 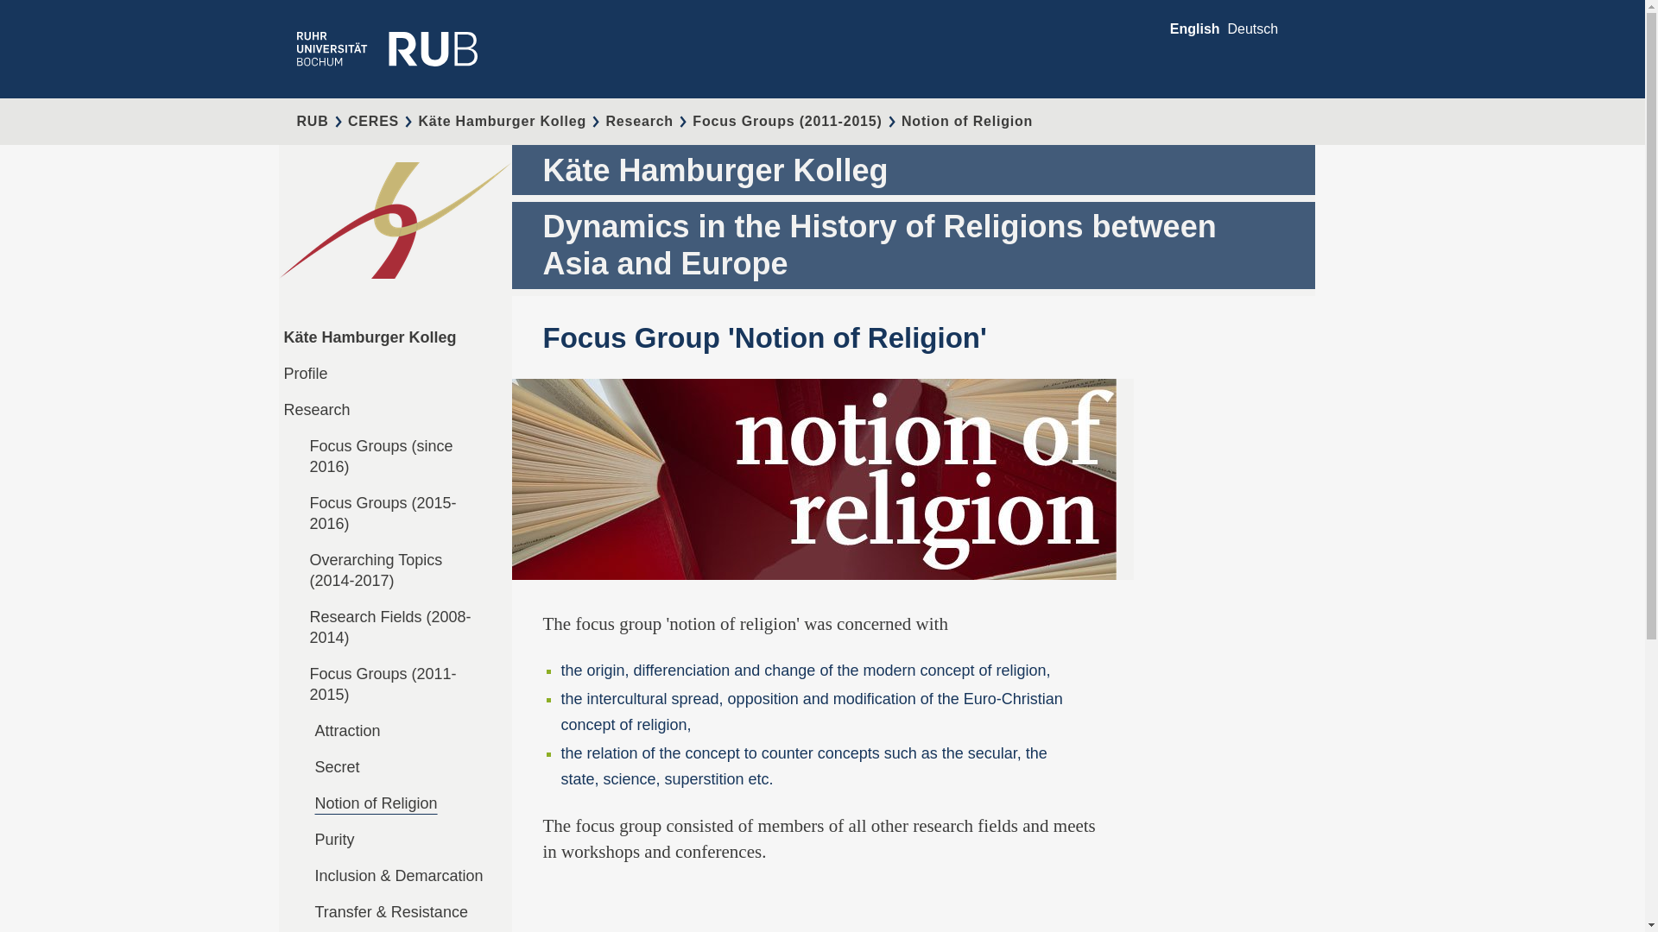 I want to click on Change to language: Deutsch, so click(x=1252, y=28).